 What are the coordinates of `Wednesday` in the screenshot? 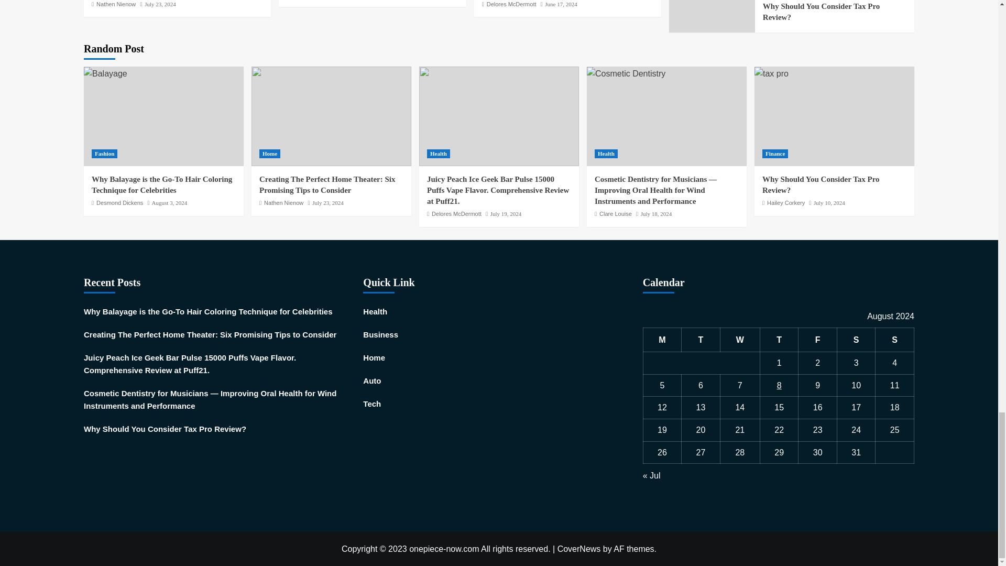 It's located at (740, 340).